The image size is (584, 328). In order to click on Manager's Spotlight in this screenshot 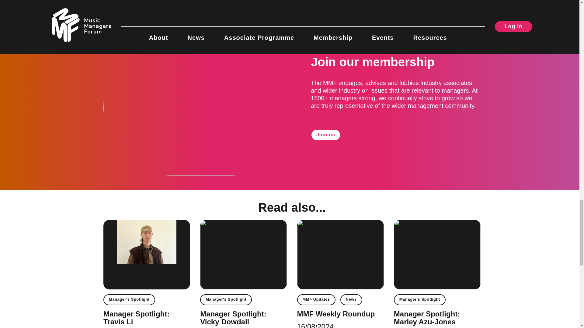, I will do `click(129, 299)`.